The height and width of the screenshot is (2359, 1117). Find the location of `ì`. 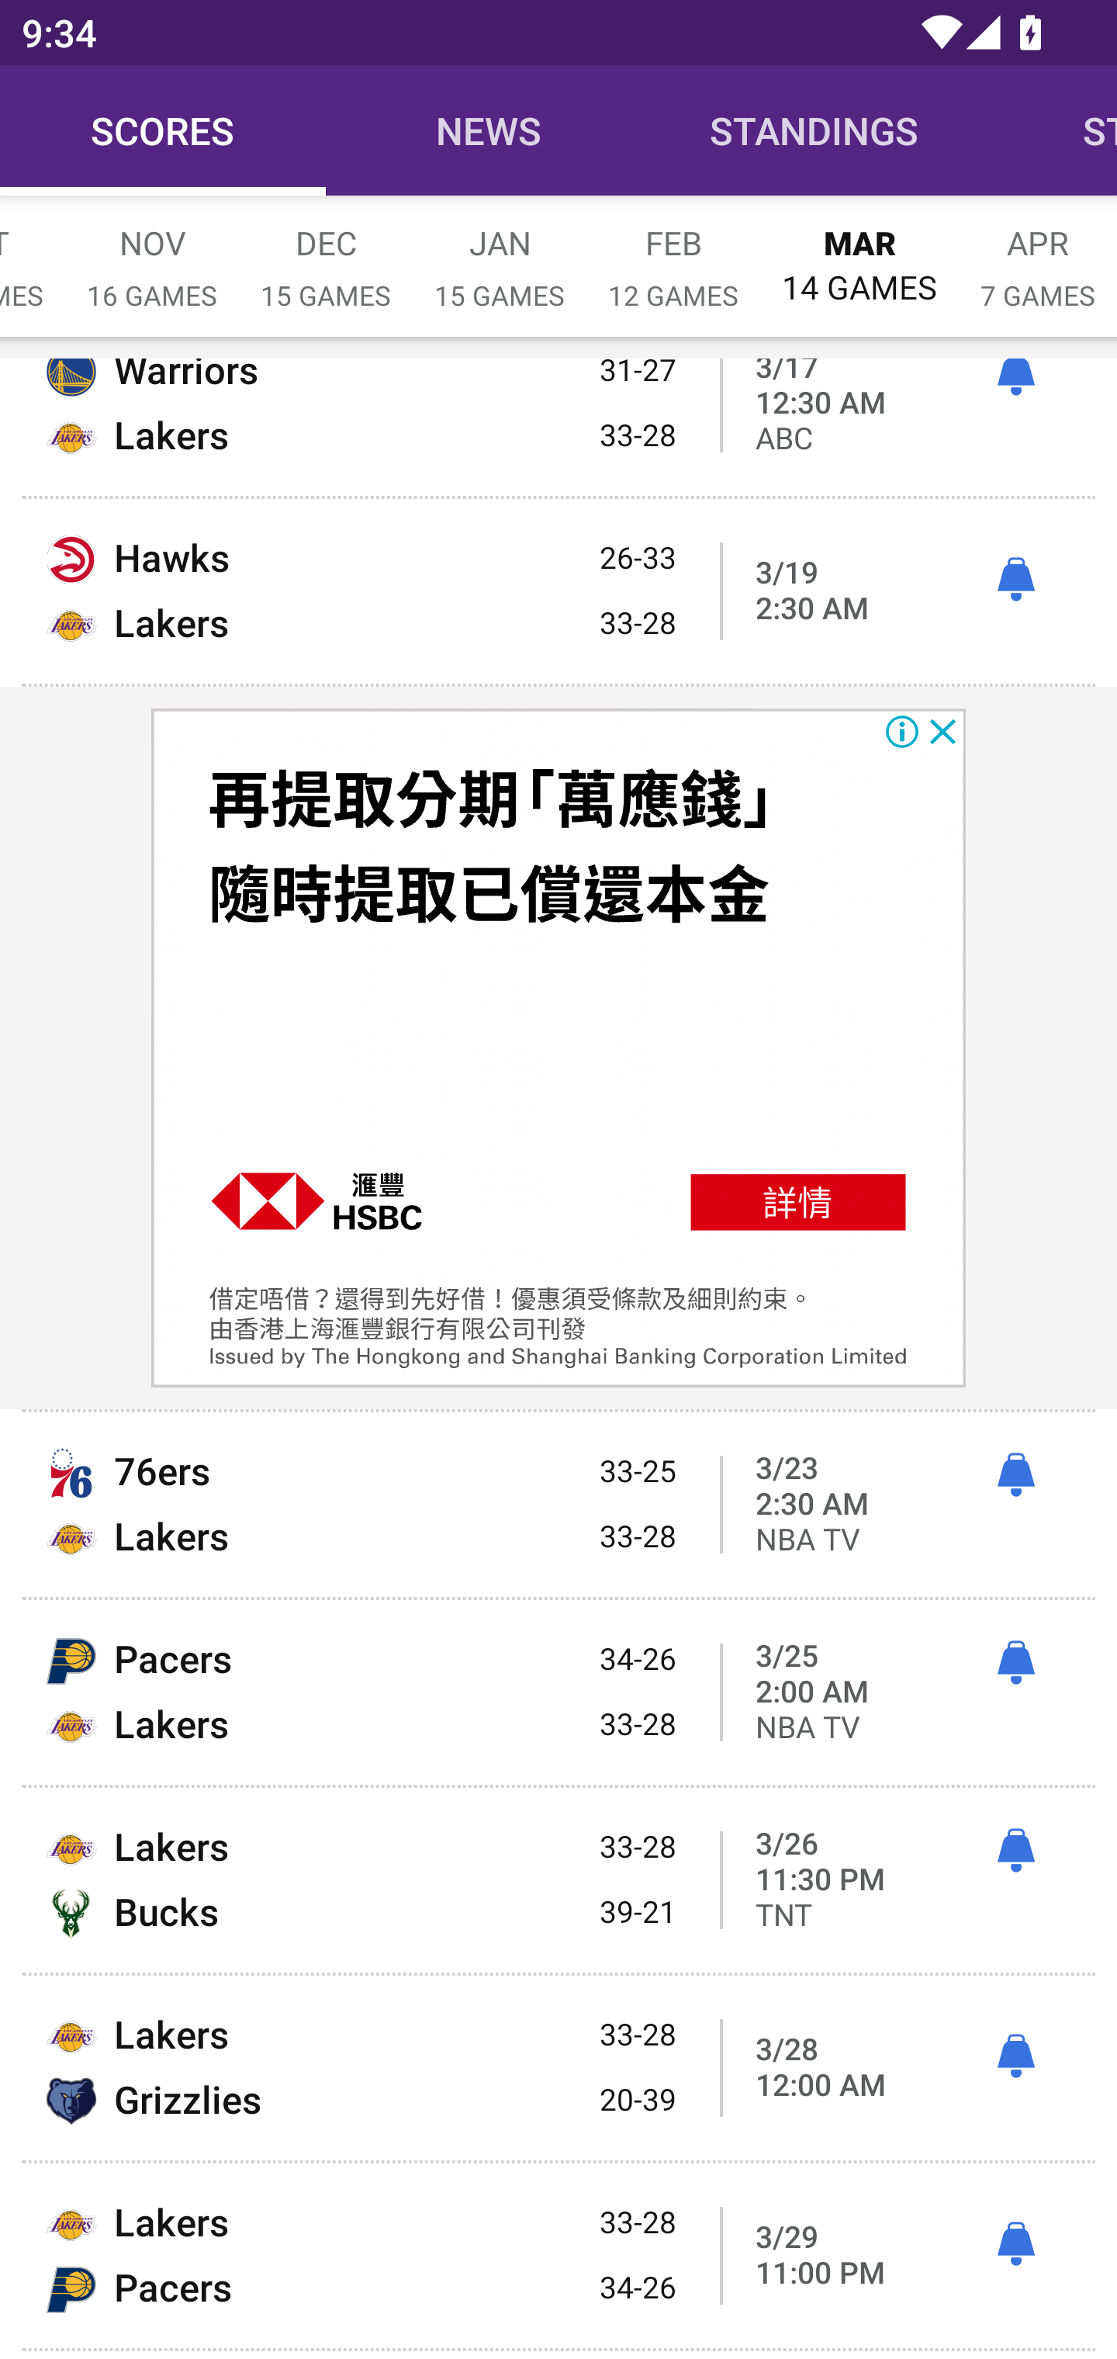

ì is located at coordinates (1015, 1475).